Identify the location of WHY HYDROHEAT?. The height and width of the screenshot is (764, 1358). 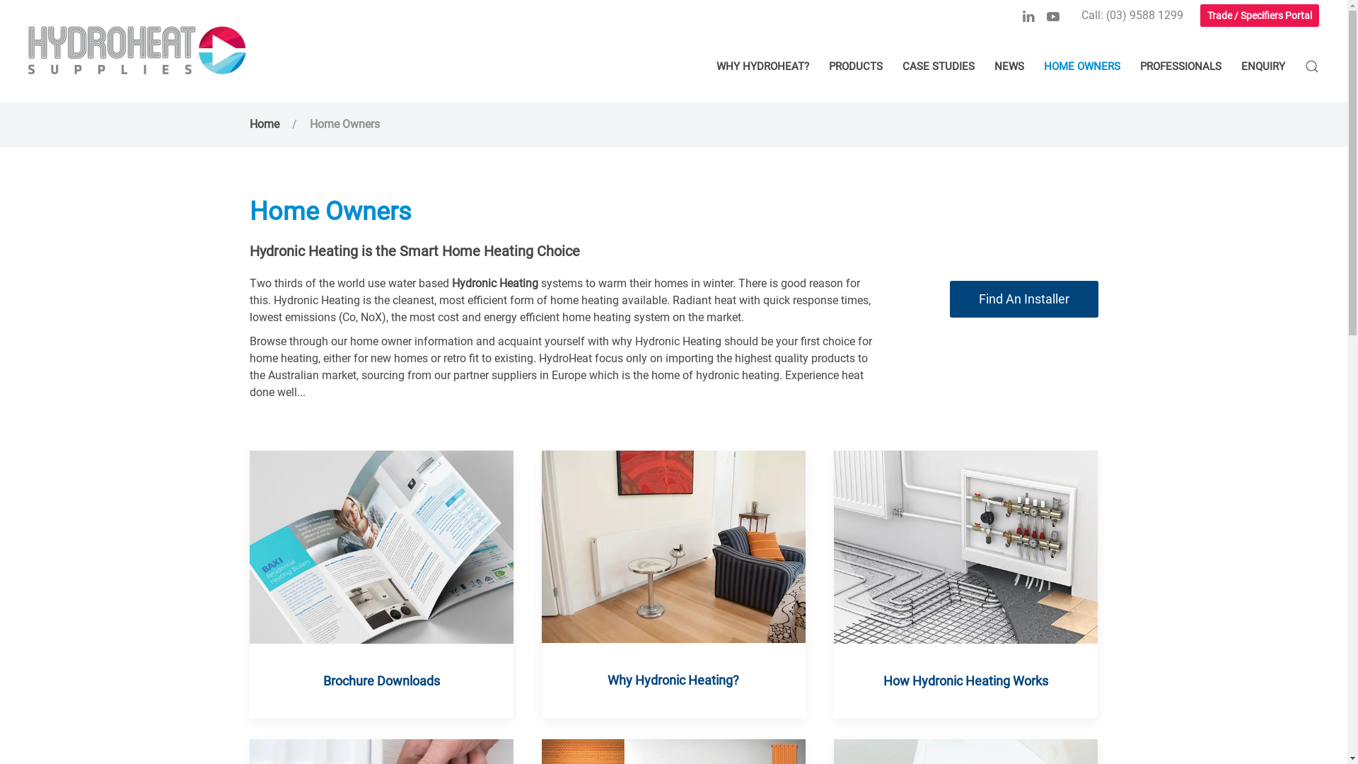
(762, 66).